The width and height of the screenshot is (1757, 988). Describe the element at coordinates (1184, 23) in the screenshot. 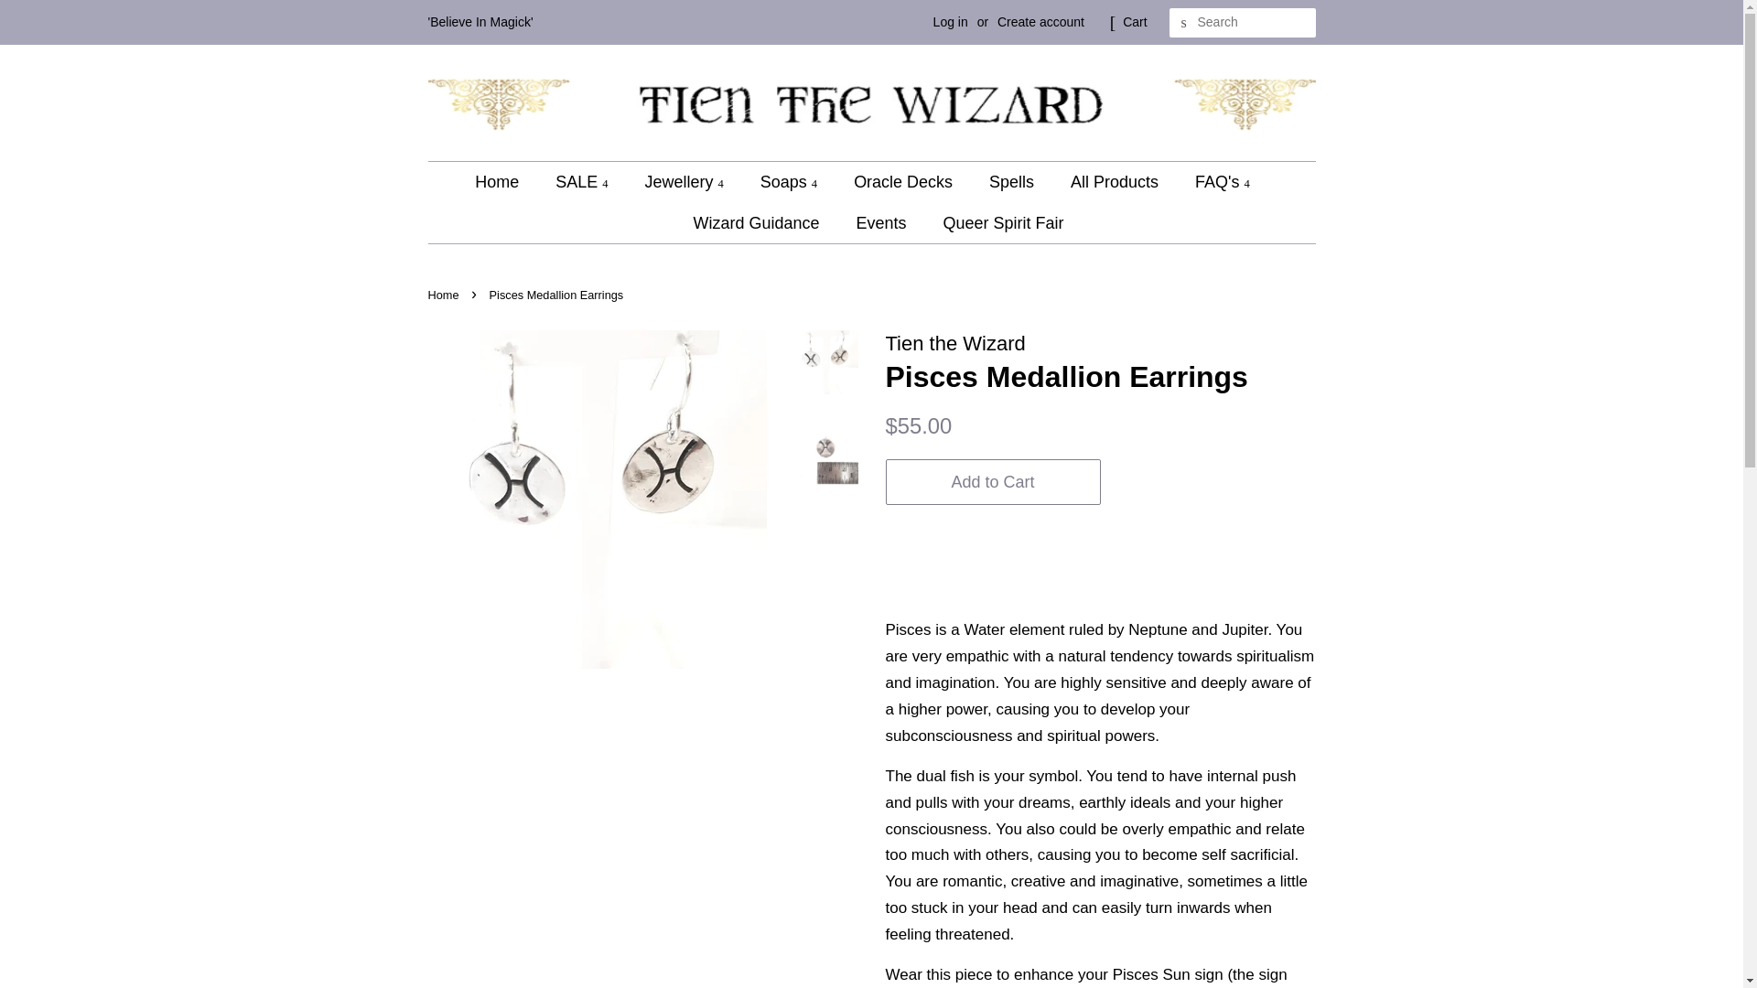

I see `Search` at that location.